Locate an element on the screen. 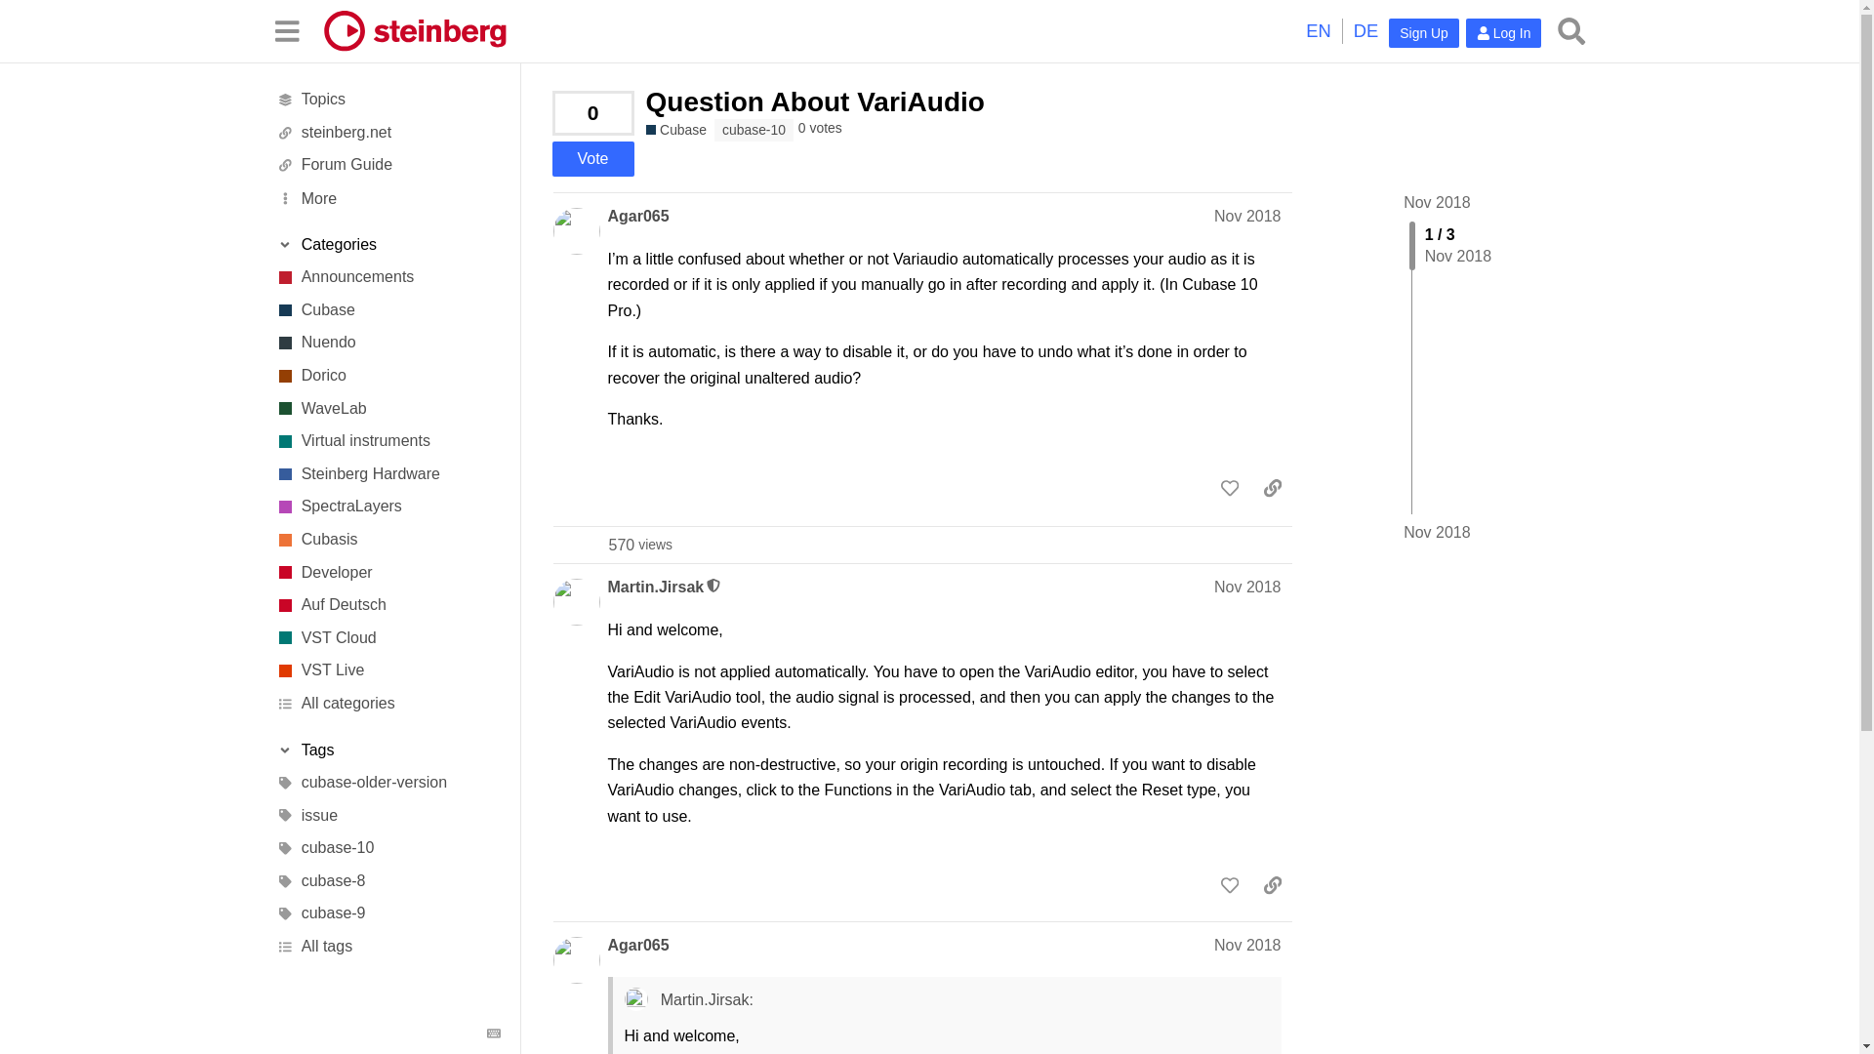  Forum Guide is located at coordinates (387, 166).